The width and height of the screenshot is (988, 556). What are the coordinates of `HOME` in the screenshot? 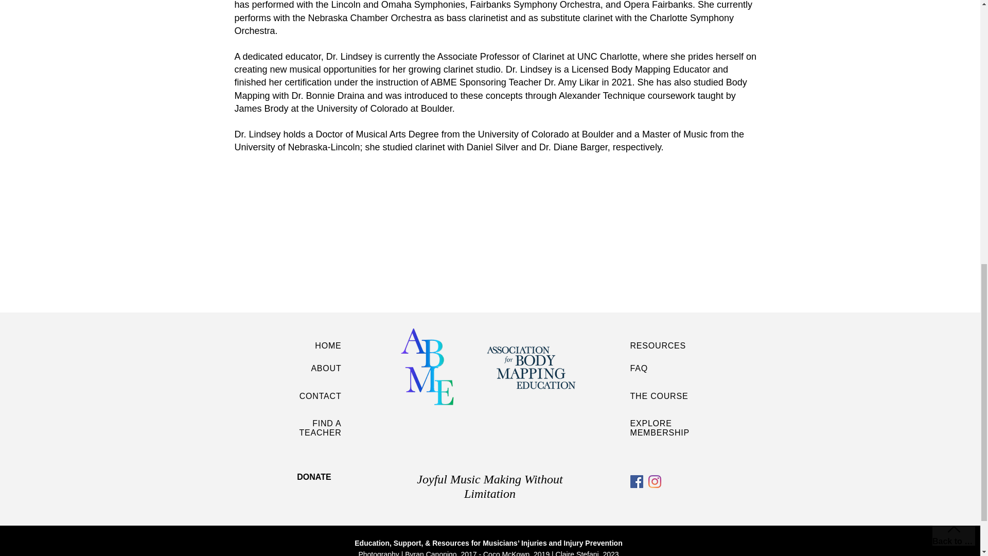 It's located at (328, 346).